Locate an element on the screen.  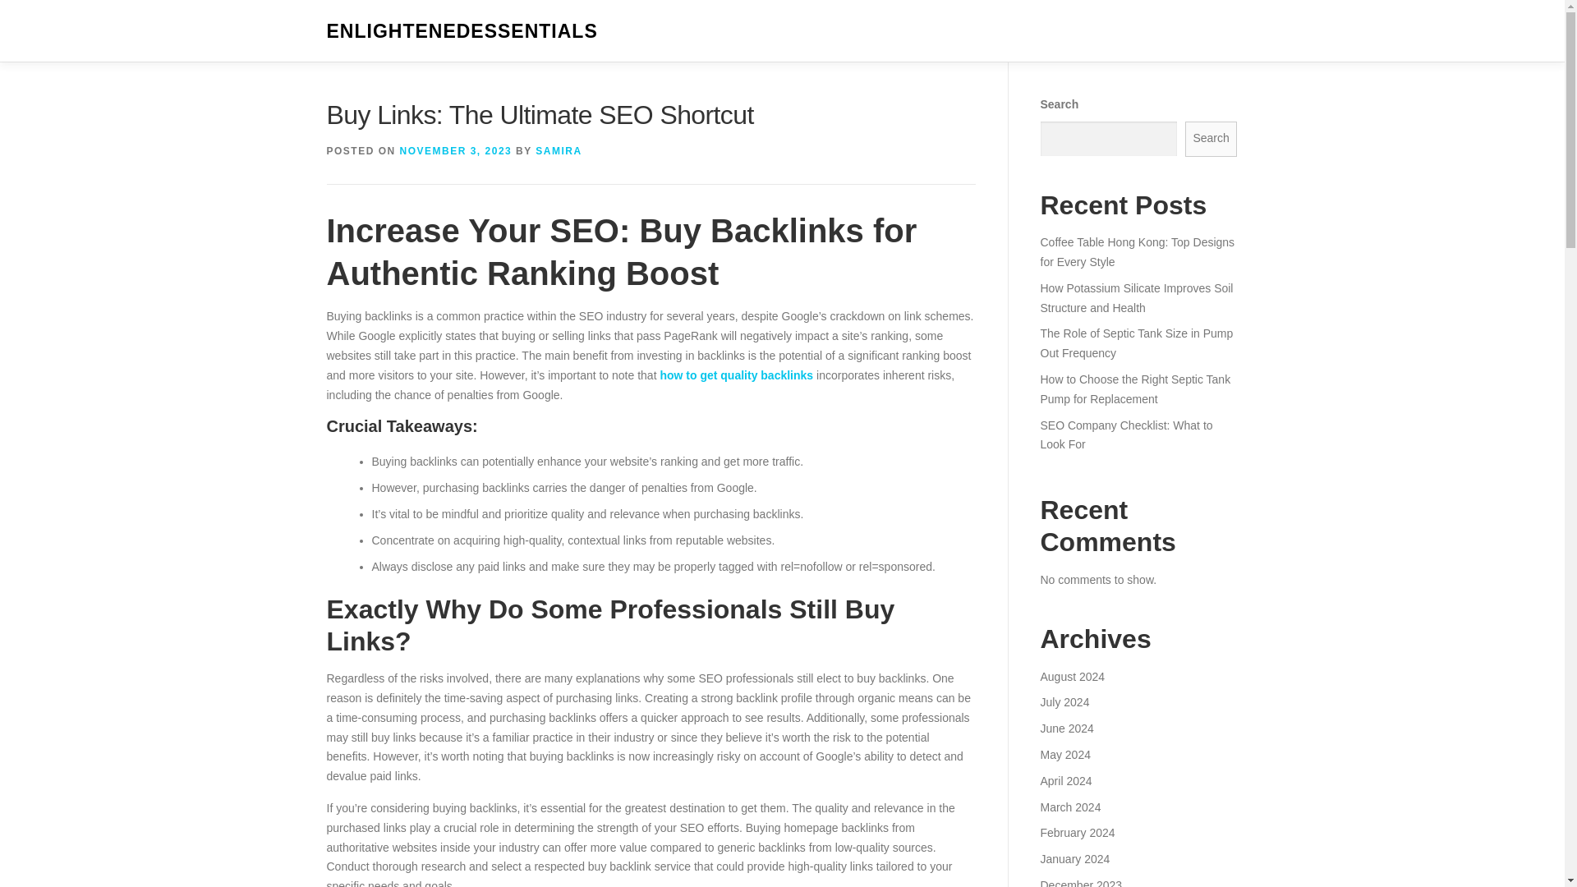
August 2024 is located at coordinates (1072, 677).